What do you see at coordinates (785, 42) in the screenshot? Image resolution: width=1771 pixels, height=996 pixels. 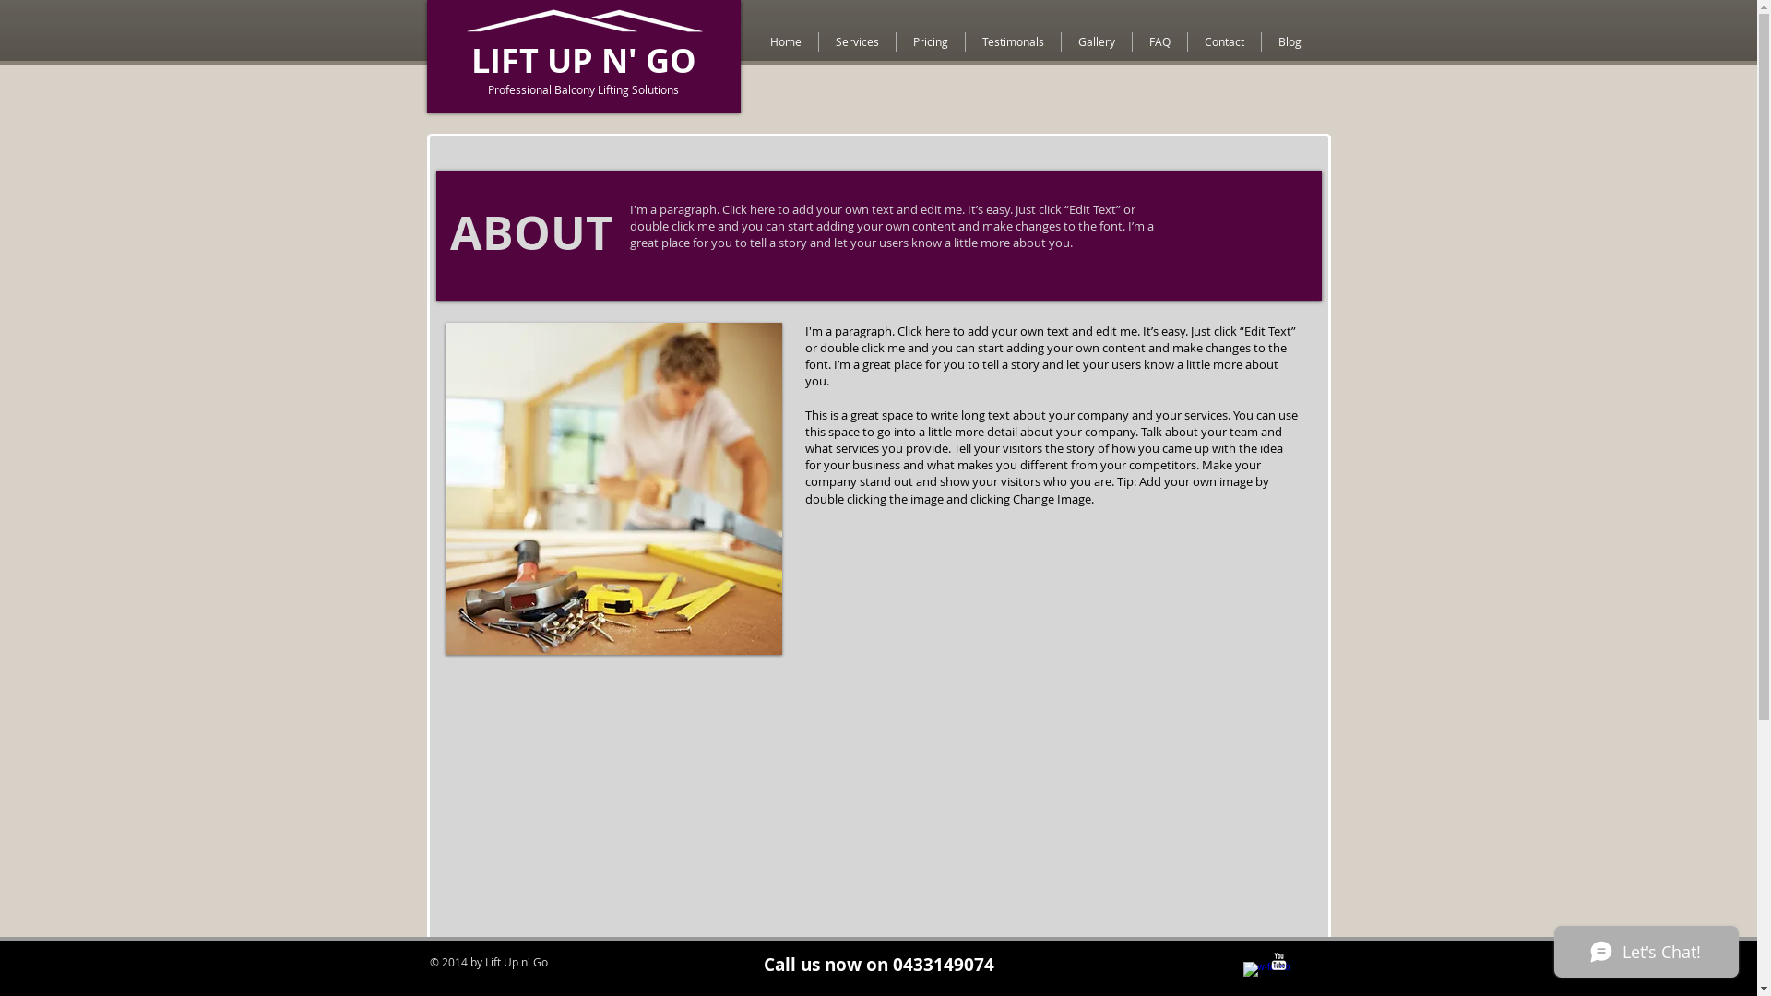 I see `Home` at bounding box center [785, 42].